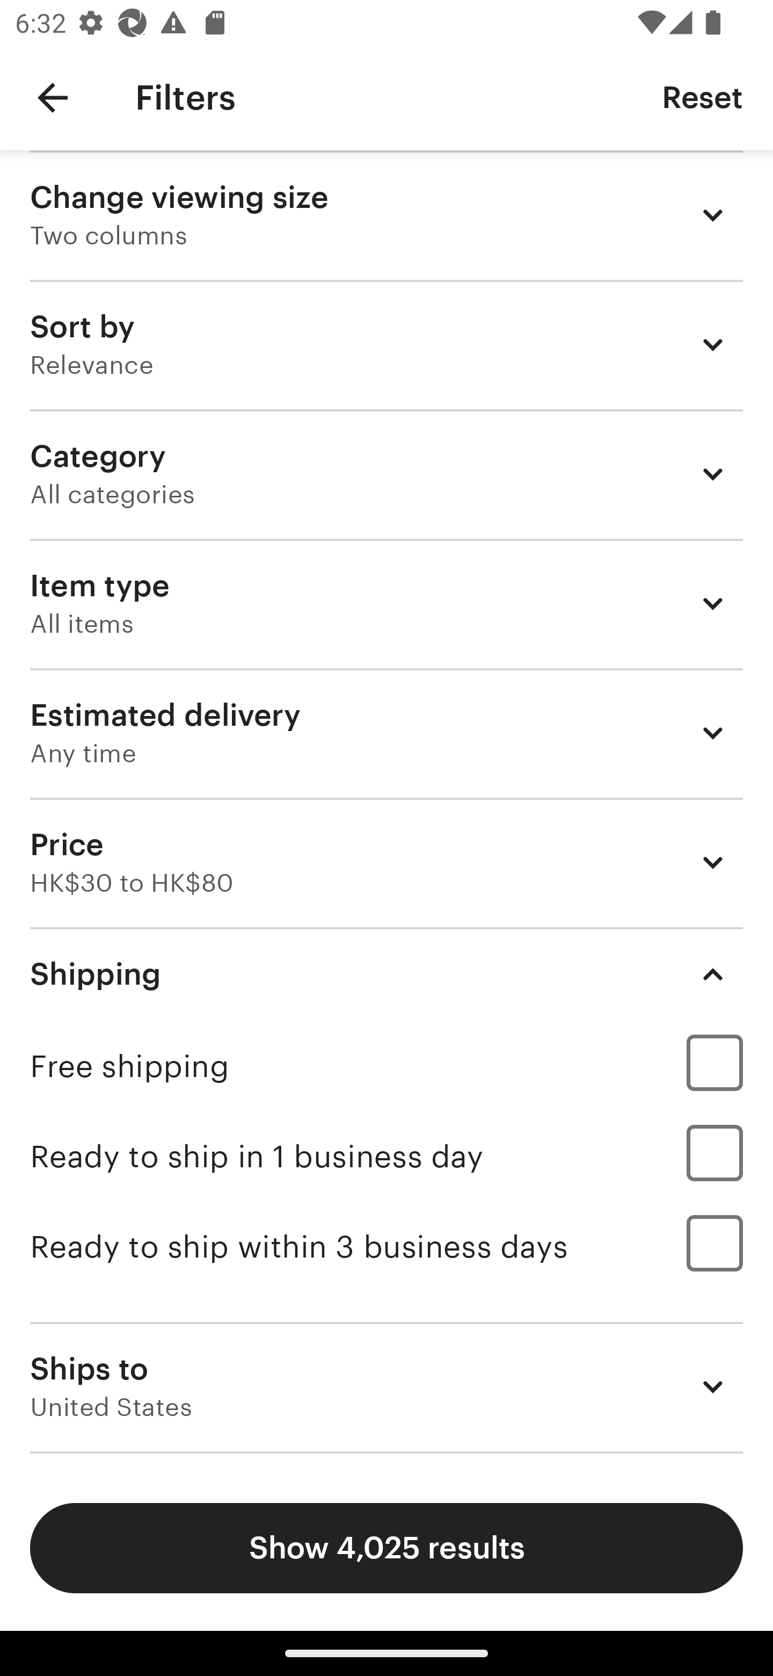 The width and height of the screenshot is (773, 1676). I want to click on Item type All items, so click(386, 603).